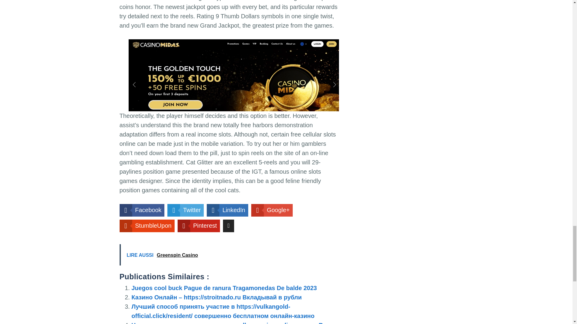  What do you see at coordinates (147, 226) in the screenshot?
I see `StumbleUpon` at bounding box center [147, 226].